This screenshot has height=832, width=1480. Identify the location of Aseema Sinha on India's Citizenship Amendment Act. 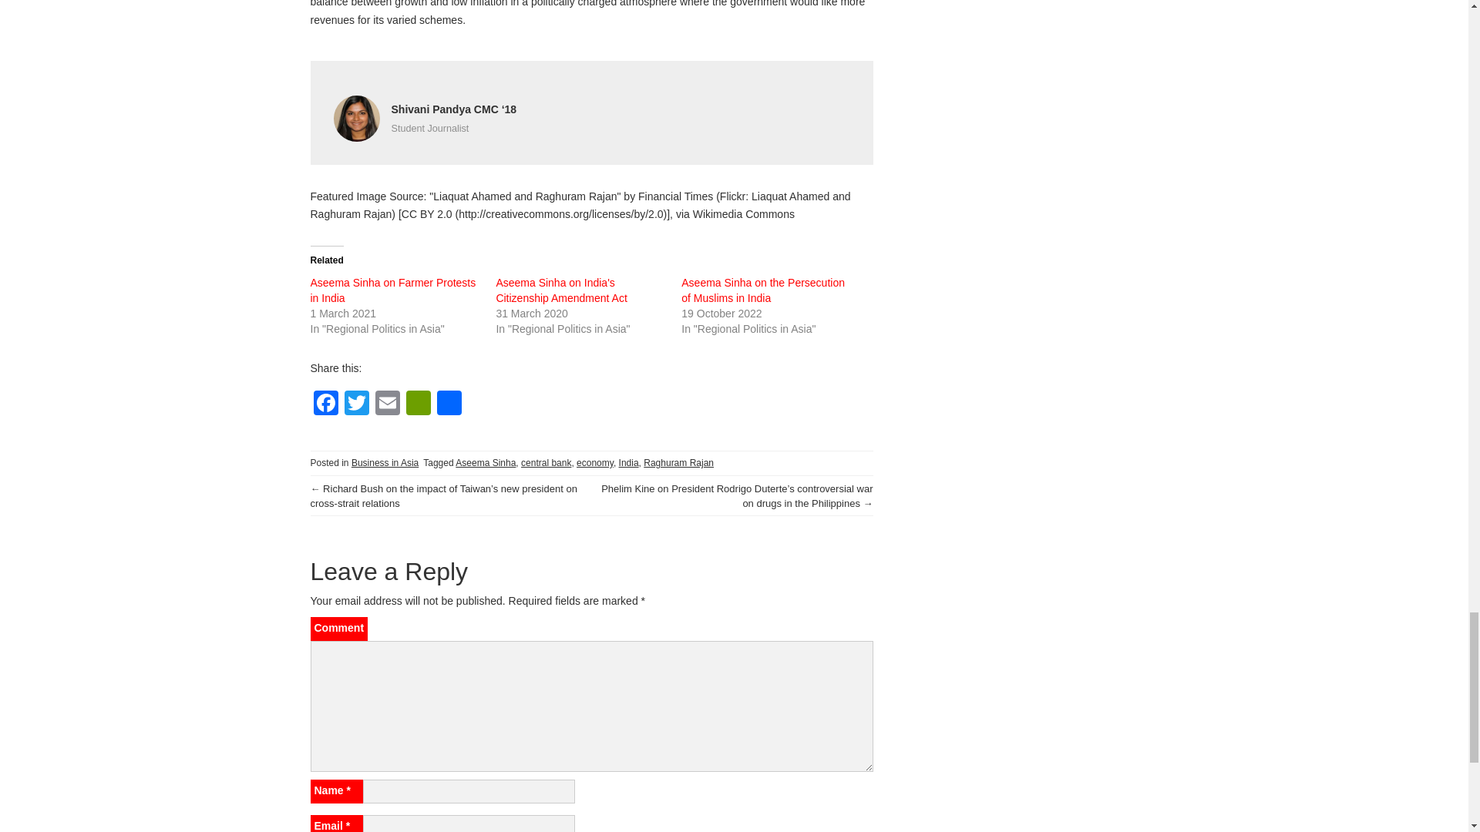
(561, 290).